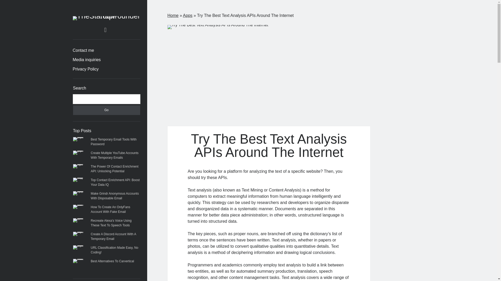 This screenshot has width=501, height=281. Describe the element at coordinates (111, 223) in the screenshot. I see `Recreate Alexa's Voice Using These Text To Speech Tools` at that location.